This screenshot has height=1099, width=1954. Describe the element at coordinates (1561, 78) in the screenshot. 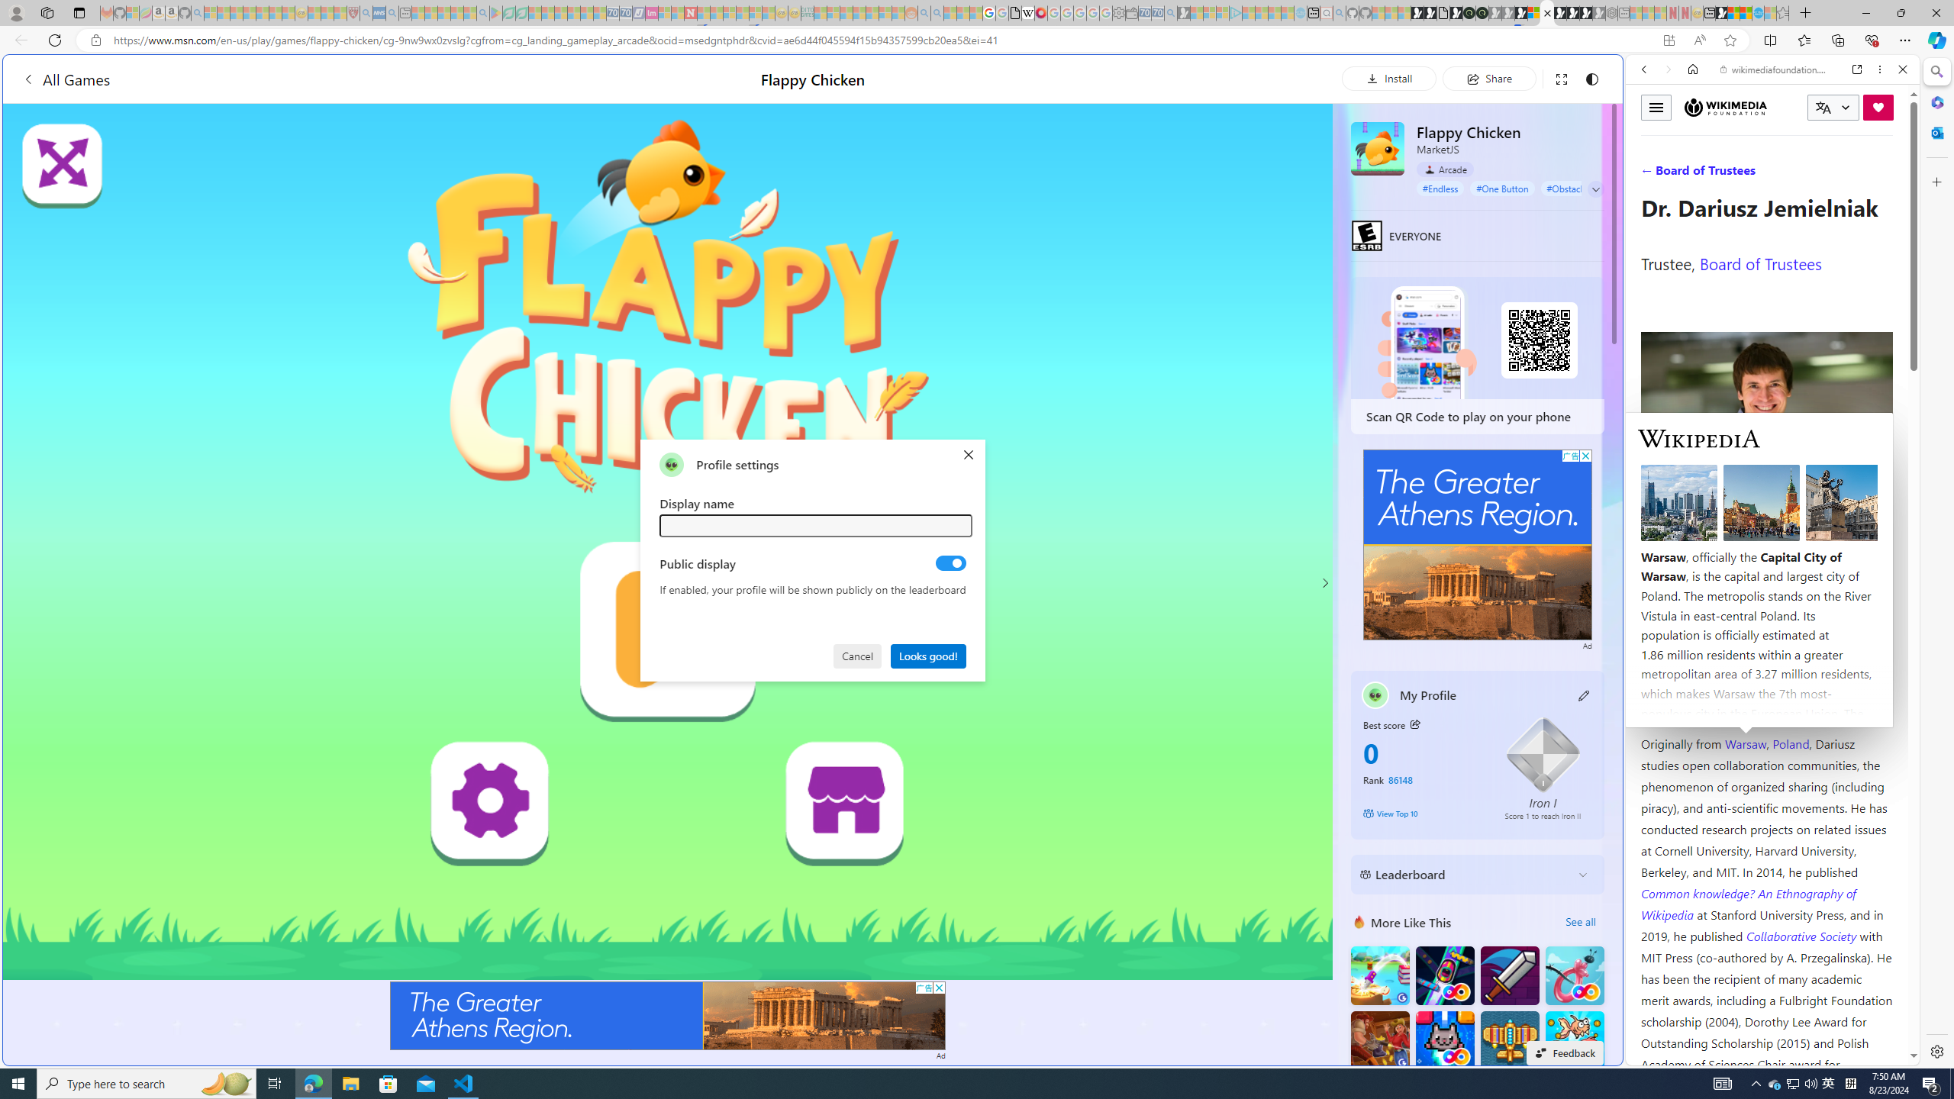

I see `Full screen` at that location.